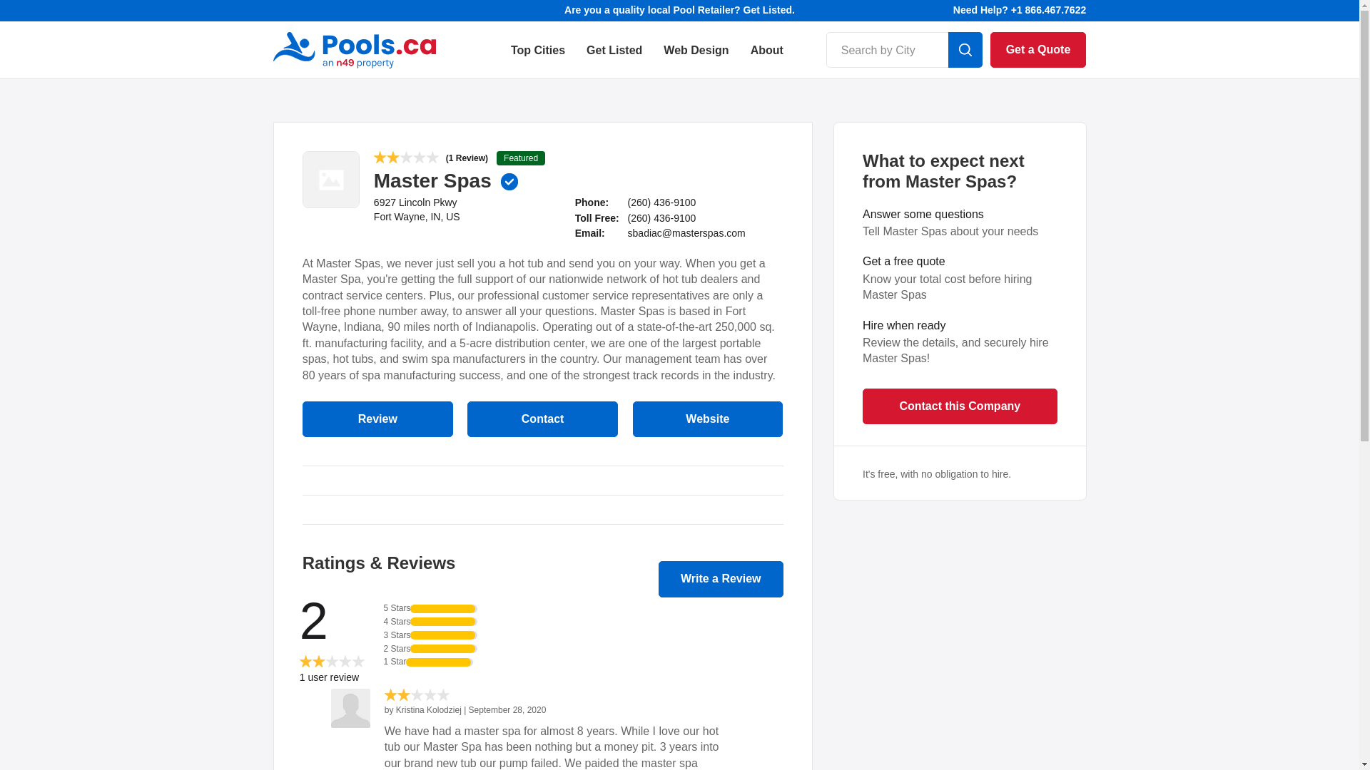 This screenshot has height=770, width=1370. What do you see at coordinates (417, 217) in the screenshot?
I see `Fort Wayne, IN, US` at bounding box center [417, 217].